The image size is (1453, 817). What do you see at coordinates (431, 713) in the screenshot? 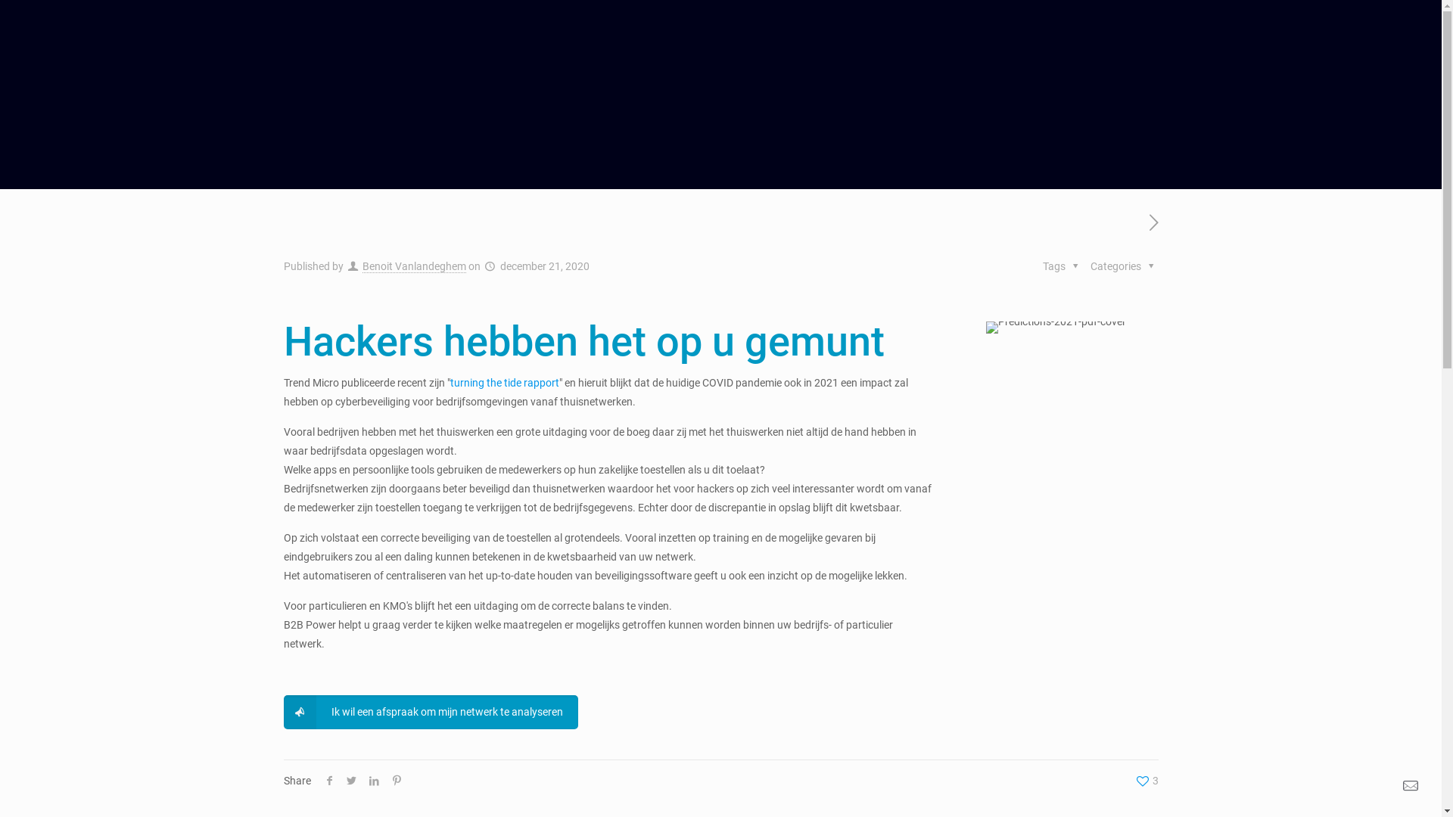
I see `Ik wil een afspraak om mijn netwerk te analyseren` at bounding box center [431, 713].